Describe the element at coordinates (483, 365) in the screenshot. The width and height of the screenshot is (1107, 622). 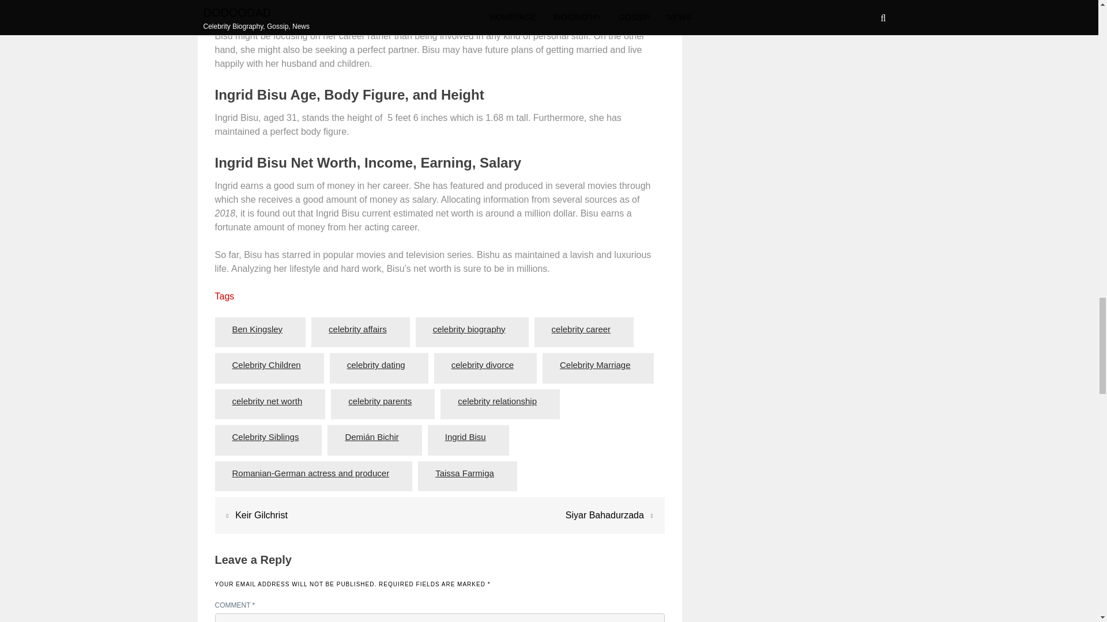
I see `celebrity divorce` at that location.